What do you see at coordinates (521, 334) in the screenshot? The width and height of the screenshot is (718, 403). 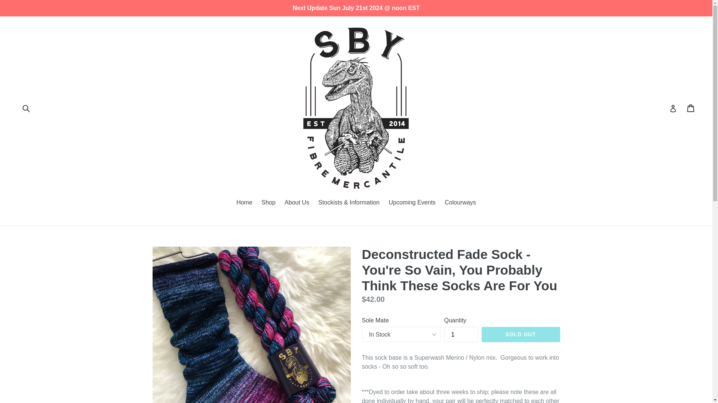 I see `SOLD OUT` at bounding box center [521, 334].